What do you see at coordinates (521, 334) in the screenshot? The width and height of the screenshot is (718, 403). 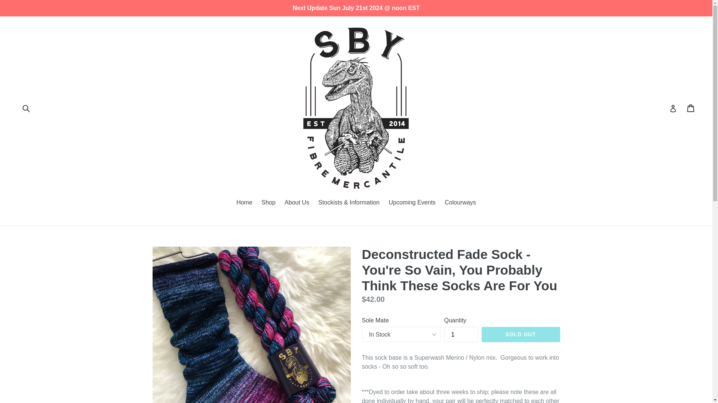 I see `SOLD OUT` at bounding box center [521, 334].